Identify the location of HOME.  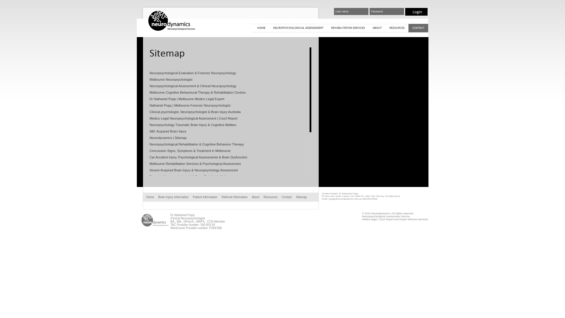
(261, 28).